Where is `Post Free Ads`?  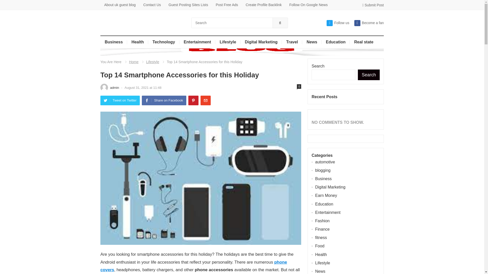
Post Free Ads is located at coordinates (227, 5).